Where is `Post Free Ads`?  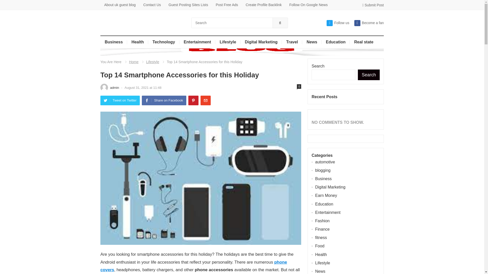
Post Free Ads is located at coordinates (227, 5).